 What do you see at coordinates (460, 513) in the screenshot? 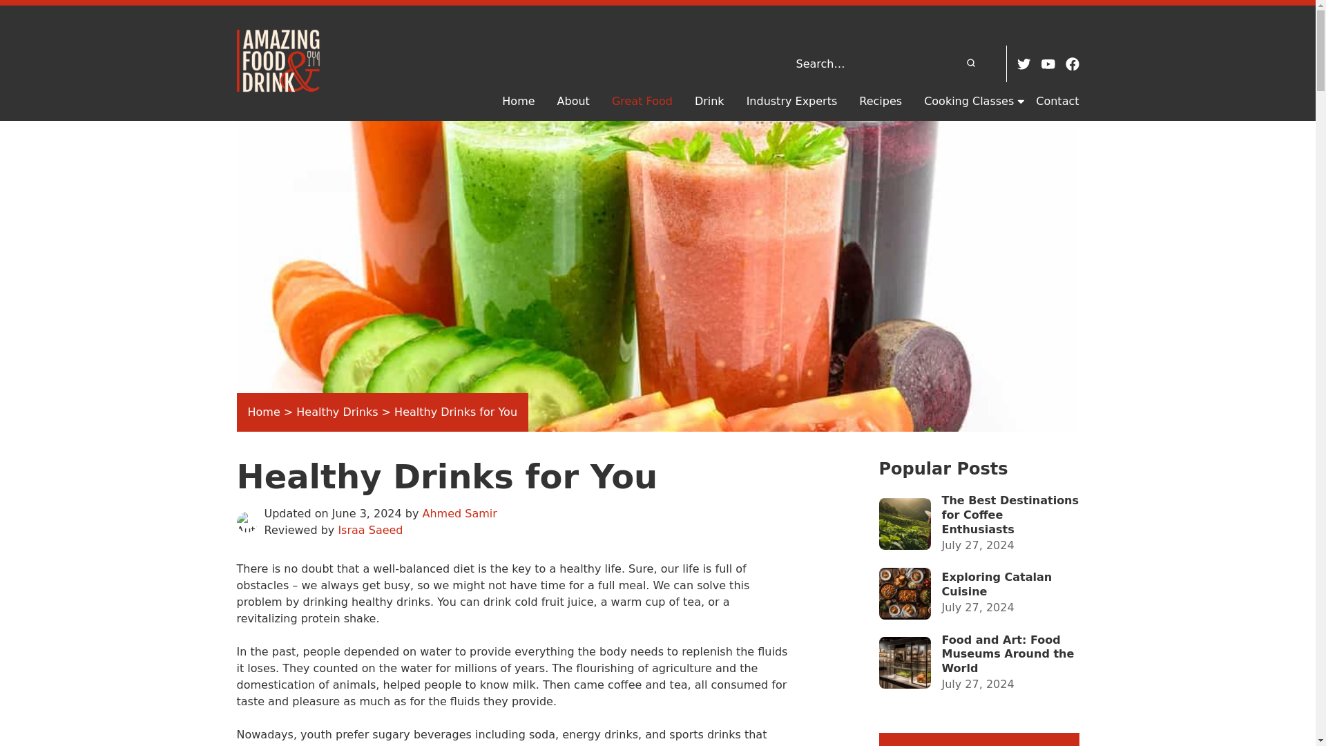
I see `Ahmed Samir` at bounding box center [460, 513].